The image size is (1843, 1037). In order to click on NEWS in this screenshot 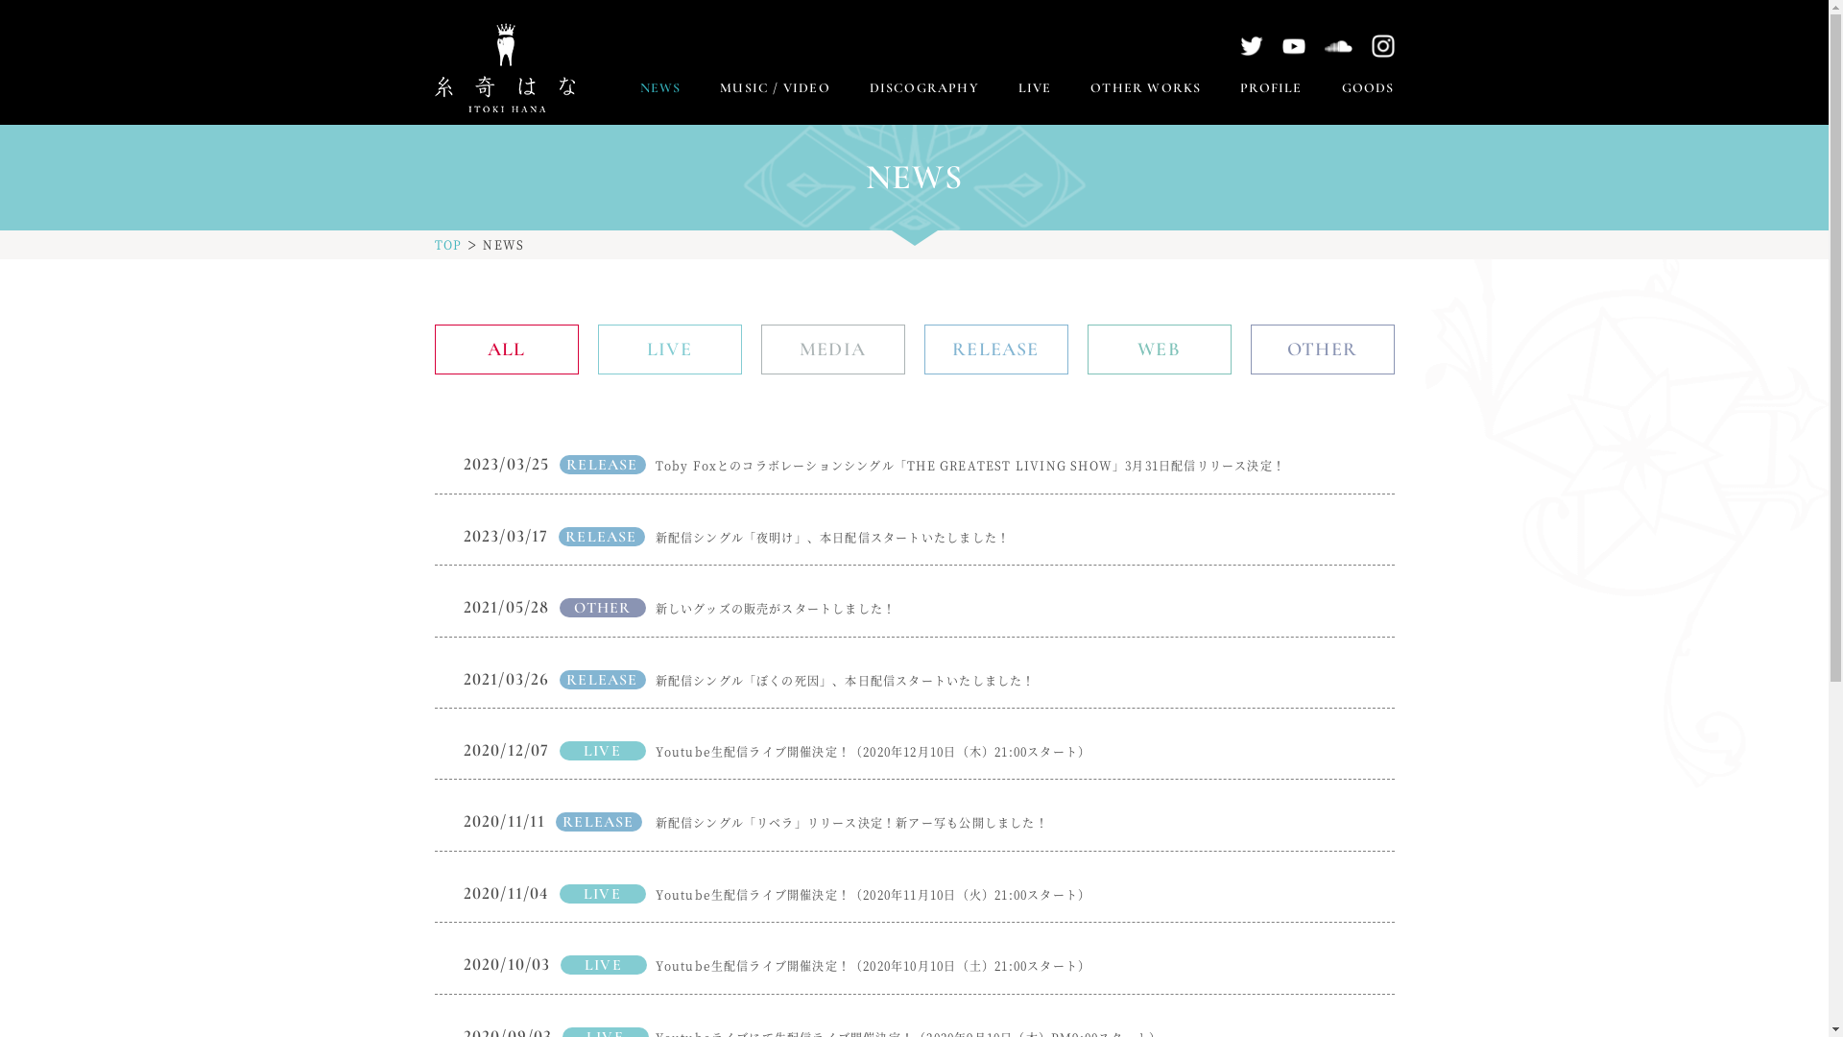, I will do `click(660, 88)`.